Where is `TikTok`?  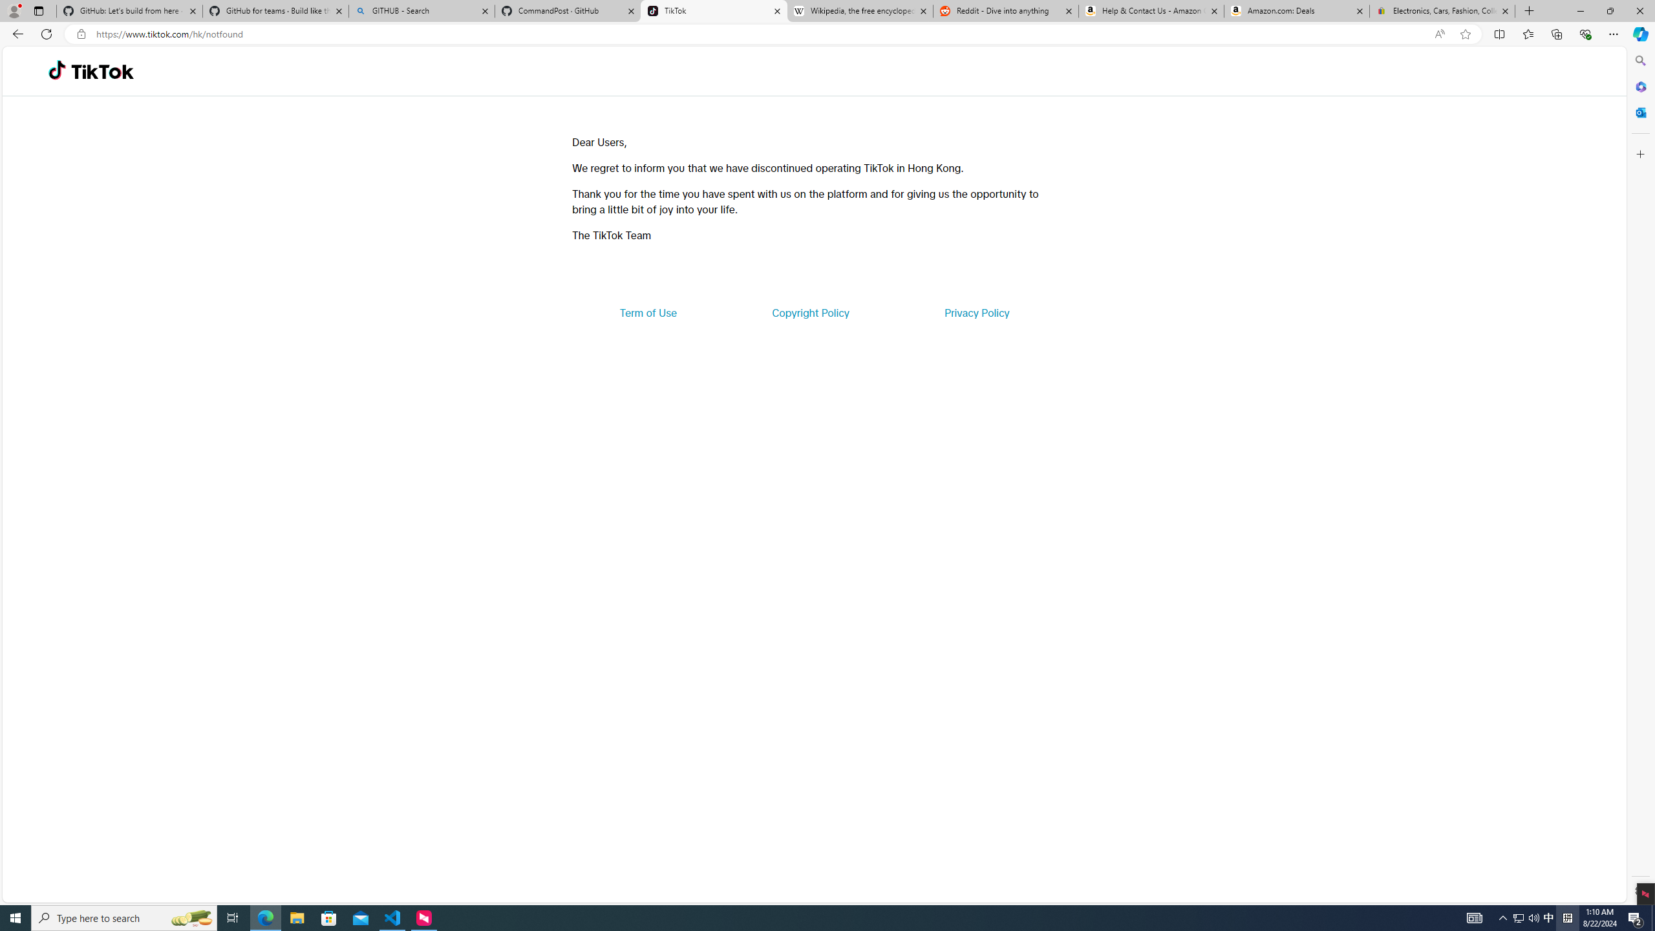
TikTok is located at coordinates (102, 71).